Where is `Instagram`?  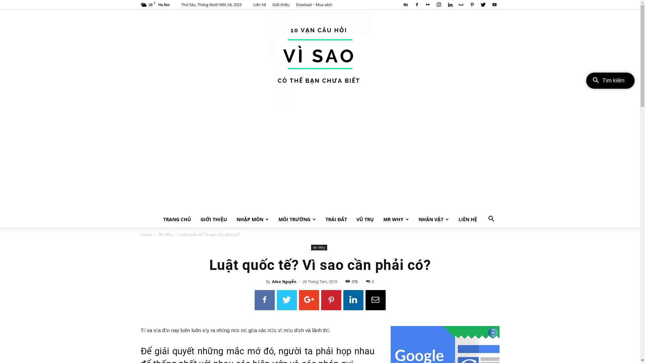
Instagram is located at coordinates (439, 5).